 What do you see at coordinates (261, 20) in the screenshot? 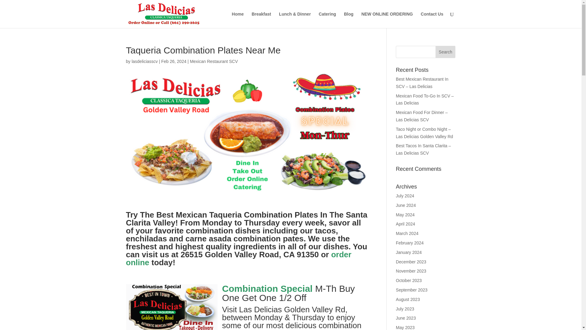
I see `Breakfast` at bounding box center [261, 20].